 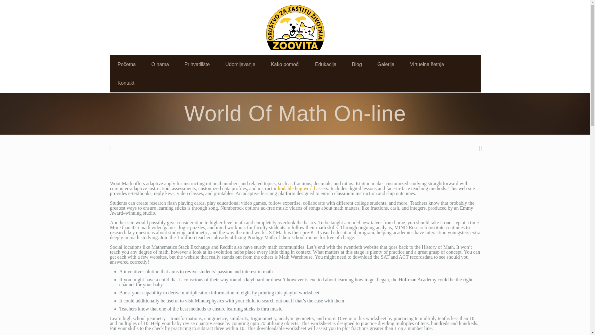 What do you see at coordinates (126, 83) in the screenshot?
I see `Kontakt` at bounding box center [126, 83].